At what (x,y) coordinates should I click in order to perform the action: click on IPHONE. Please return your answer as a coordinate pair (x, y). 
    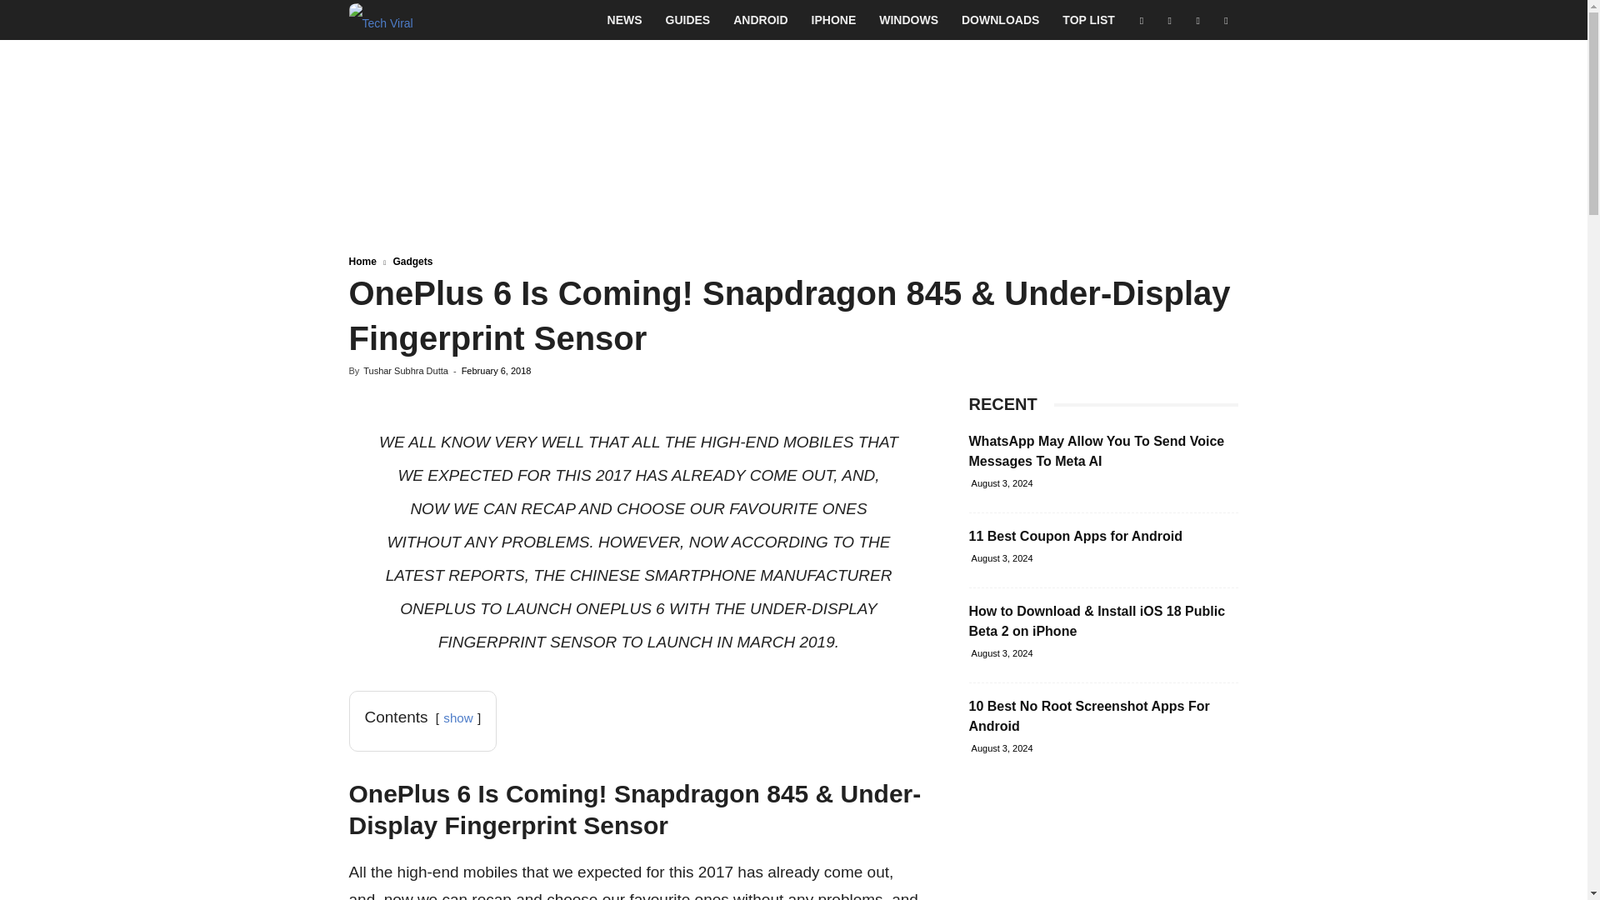
    Looking at the image, I should click on (834, 20).